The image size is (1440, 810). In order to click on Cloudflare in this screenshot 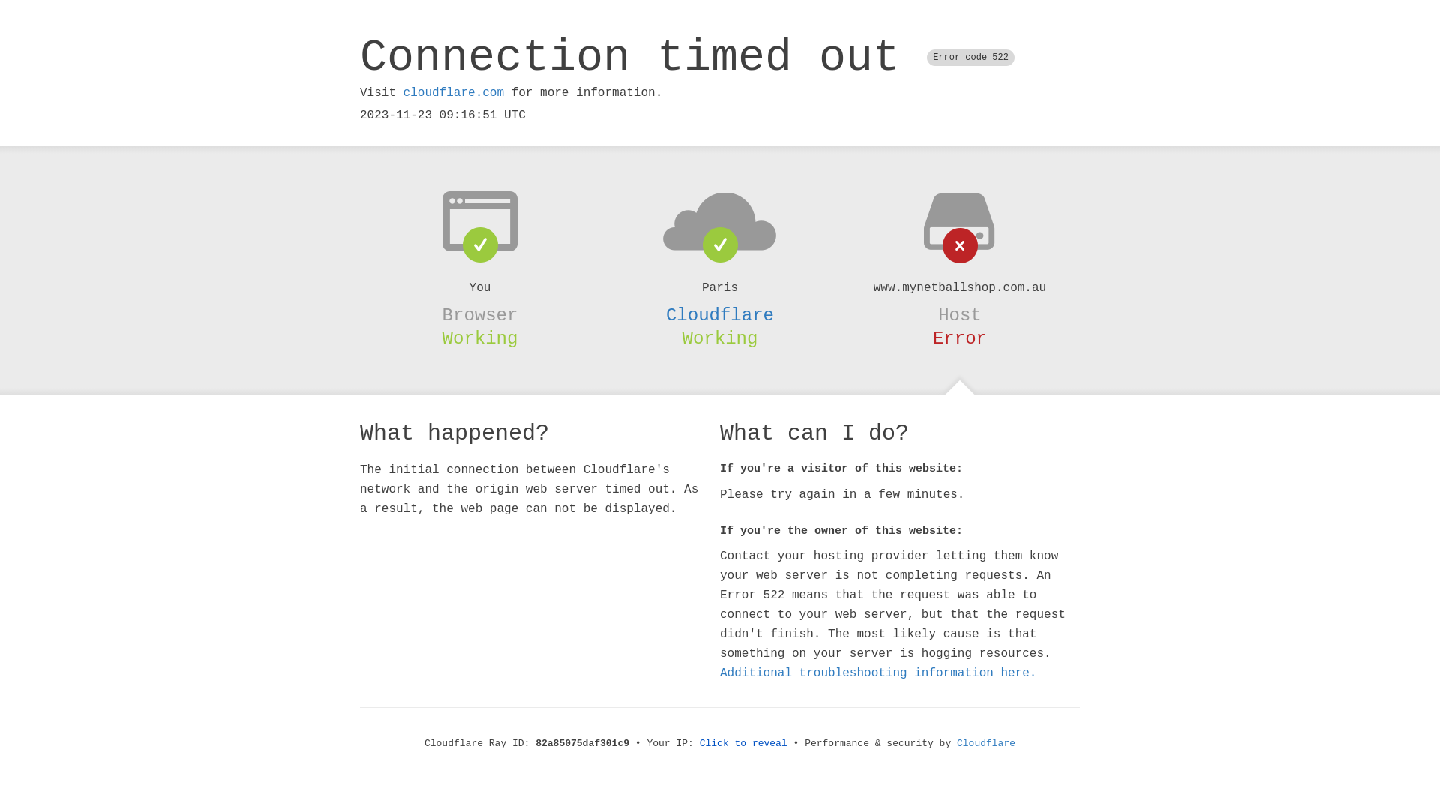, I will do `click(986, 744)`.